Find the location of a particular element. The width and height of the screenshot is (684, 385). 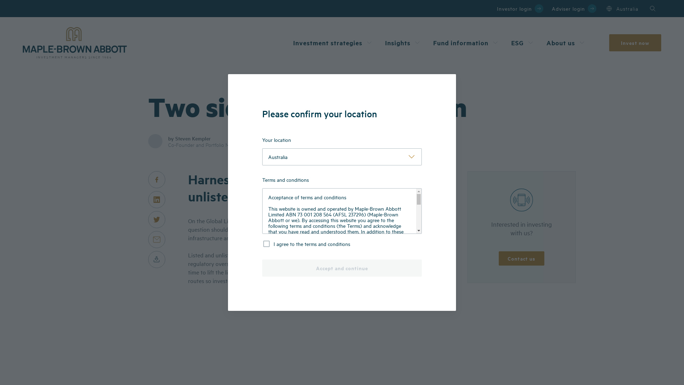

Email Share is located at coordinates (157, 240).